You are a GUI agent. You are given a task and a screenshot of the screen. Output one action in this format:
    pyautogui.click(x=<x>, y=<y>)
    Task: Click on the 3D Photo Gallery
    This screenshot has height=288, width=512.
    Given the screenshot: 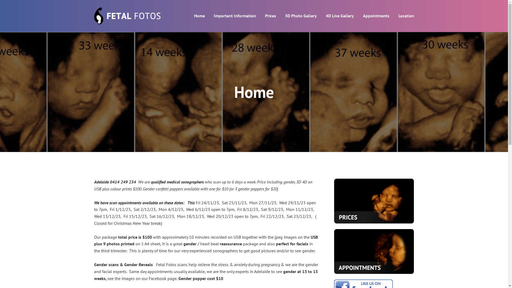 What is the action you would take?
    pyautogui.click(x=301, y=16)
    